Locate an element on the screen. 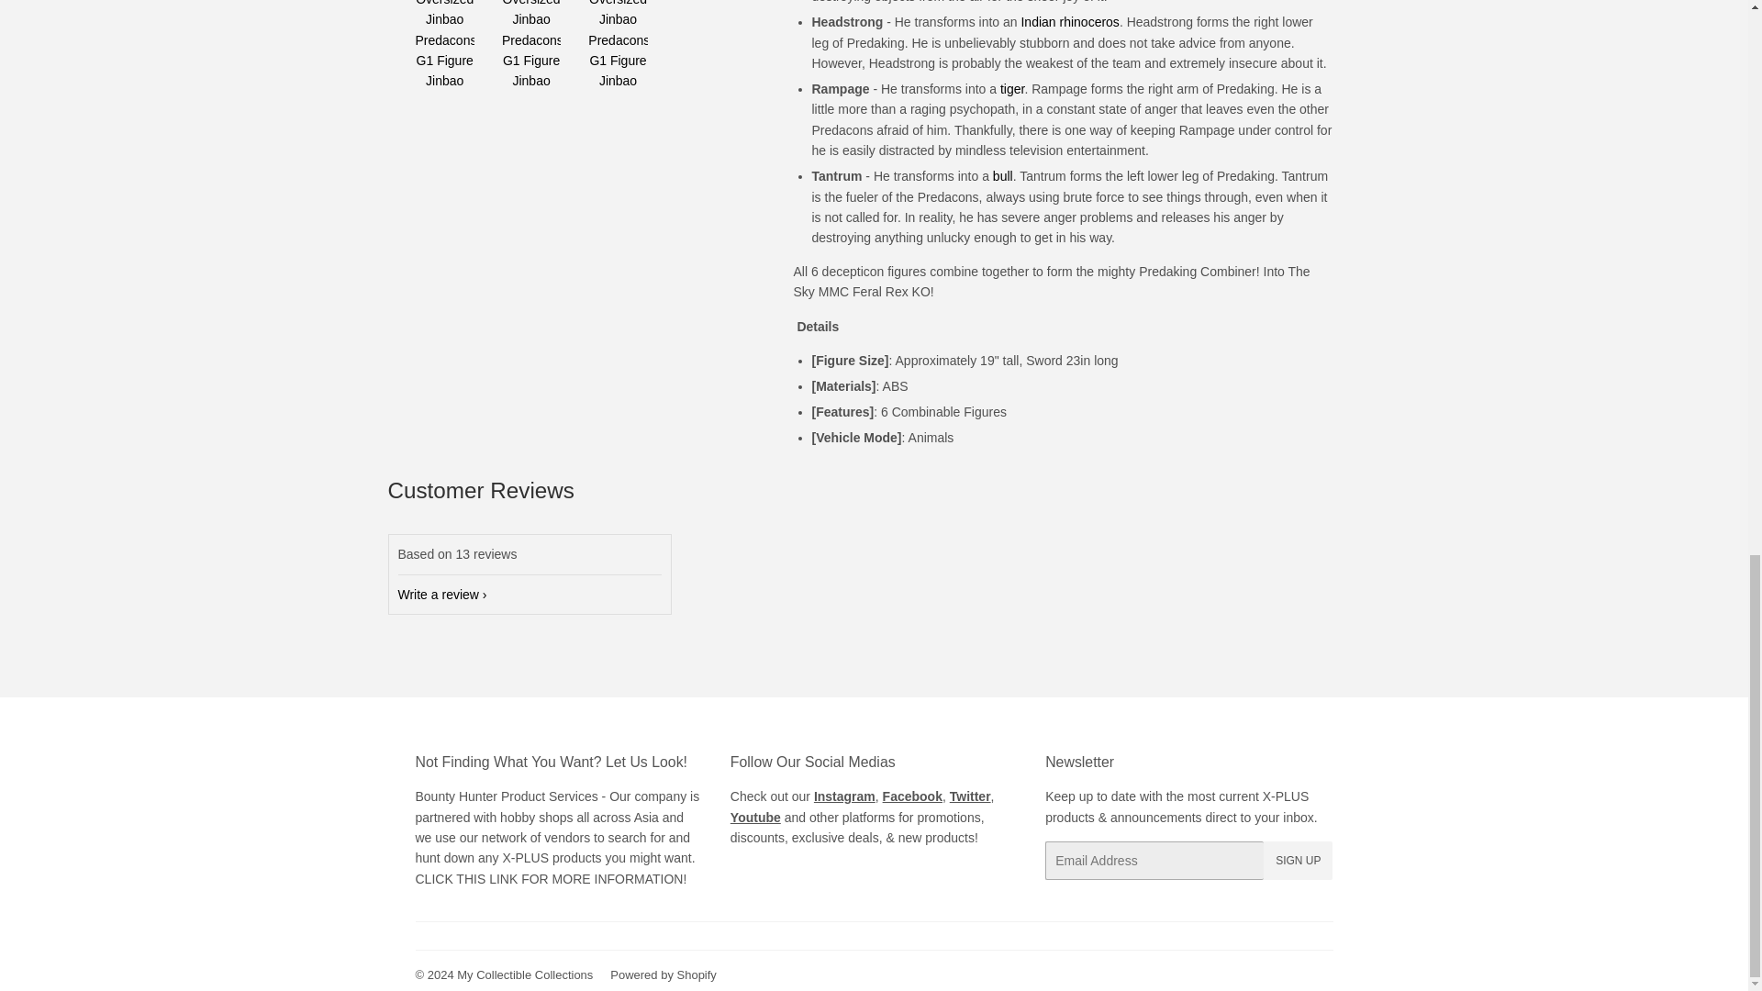 This screenshot has height=991, width=1762. Tiger is located at coordinates (1011, 88).